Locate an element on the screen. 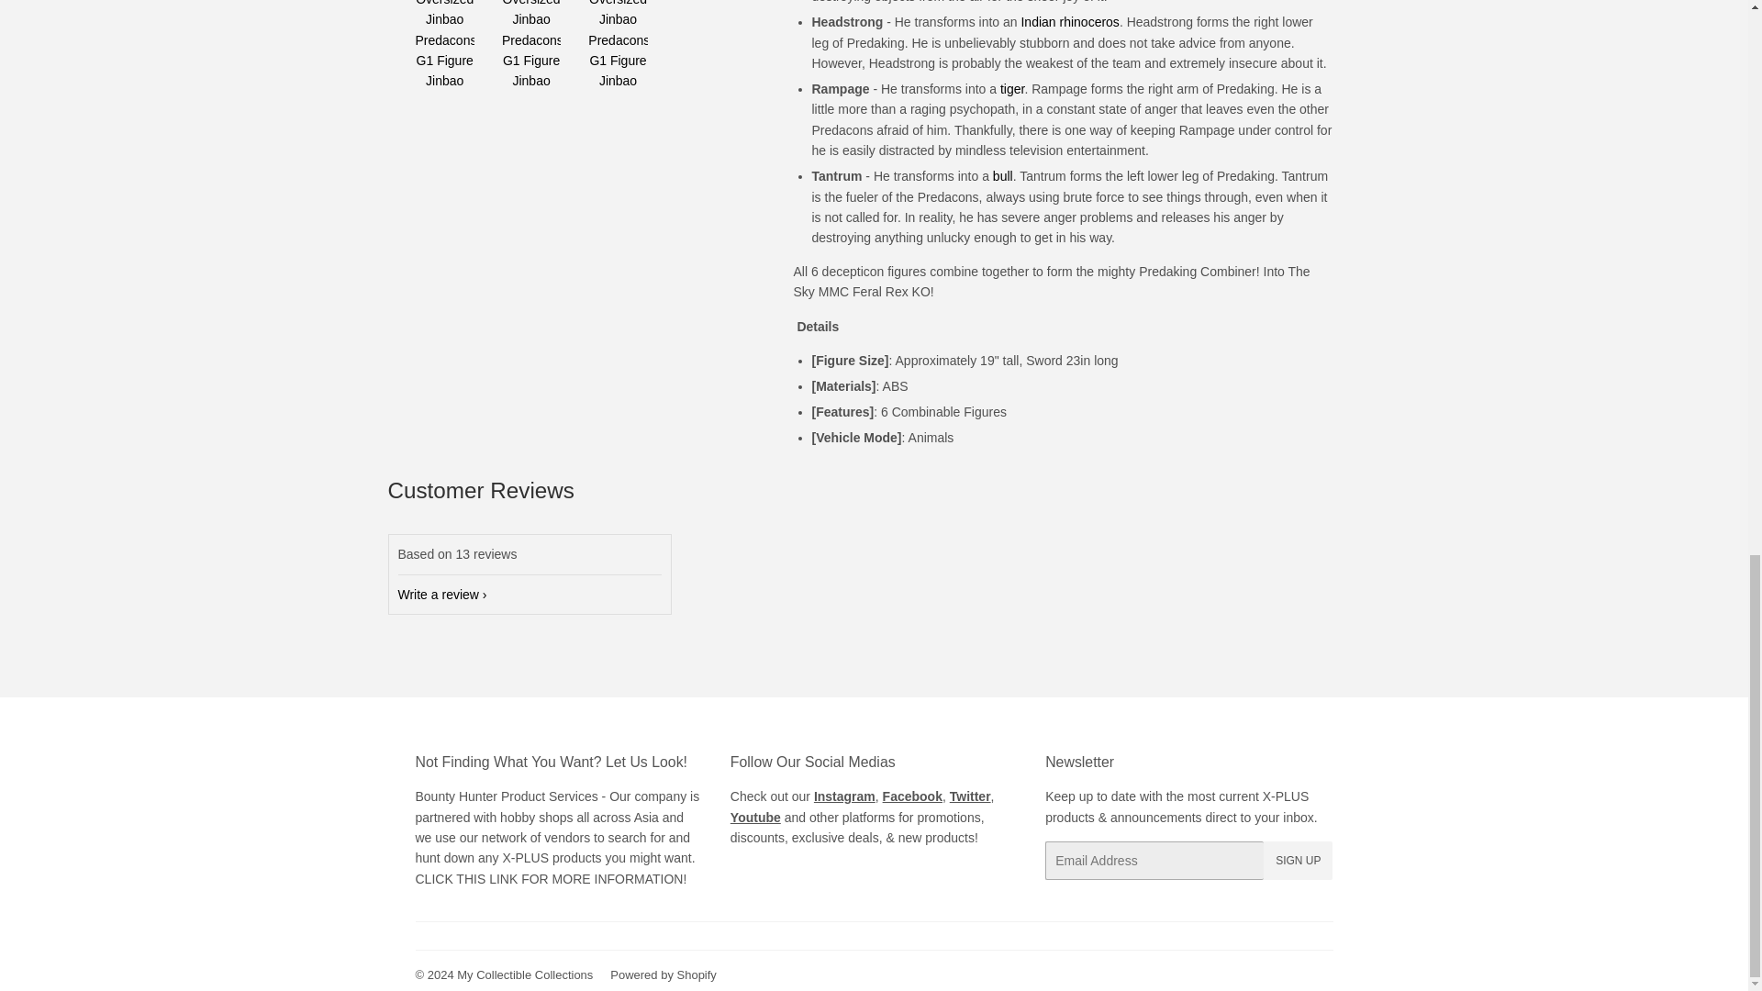 This screenshot has height=991, width=1762. Tiger is located at coordinates (1011, 88).